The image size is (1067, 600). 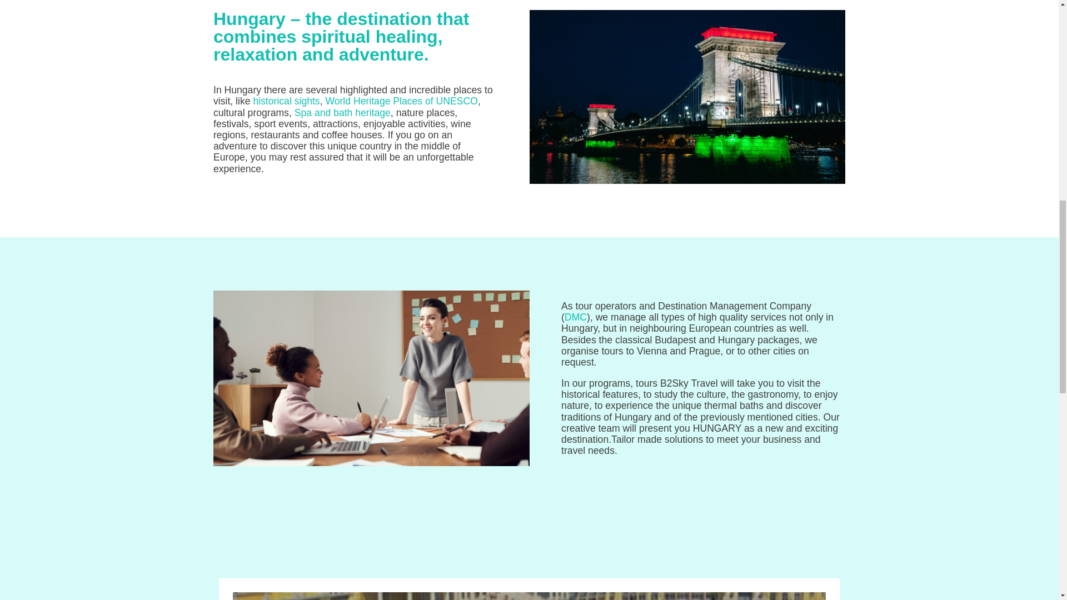 I want to click on World Heritage Places of UNESCO, so click(x=401, y=101).